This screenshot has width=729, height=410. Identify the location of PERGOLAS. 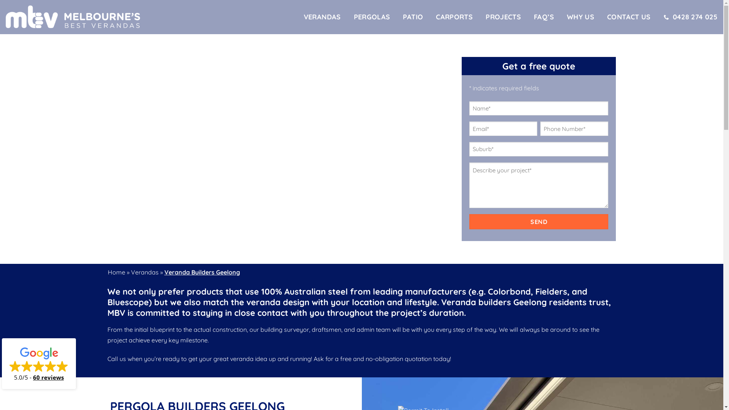
(372, 17).